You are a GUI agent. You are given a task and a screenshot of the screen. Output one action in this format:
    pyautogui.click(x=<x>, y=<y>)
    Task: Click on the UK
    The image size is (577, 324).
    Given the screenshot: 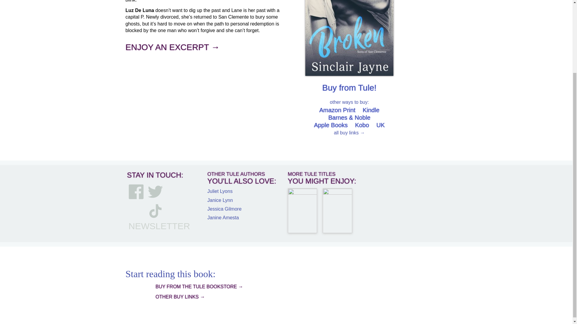 What is the action you would take?
    pyautogui.click(x=380, y=125)
    